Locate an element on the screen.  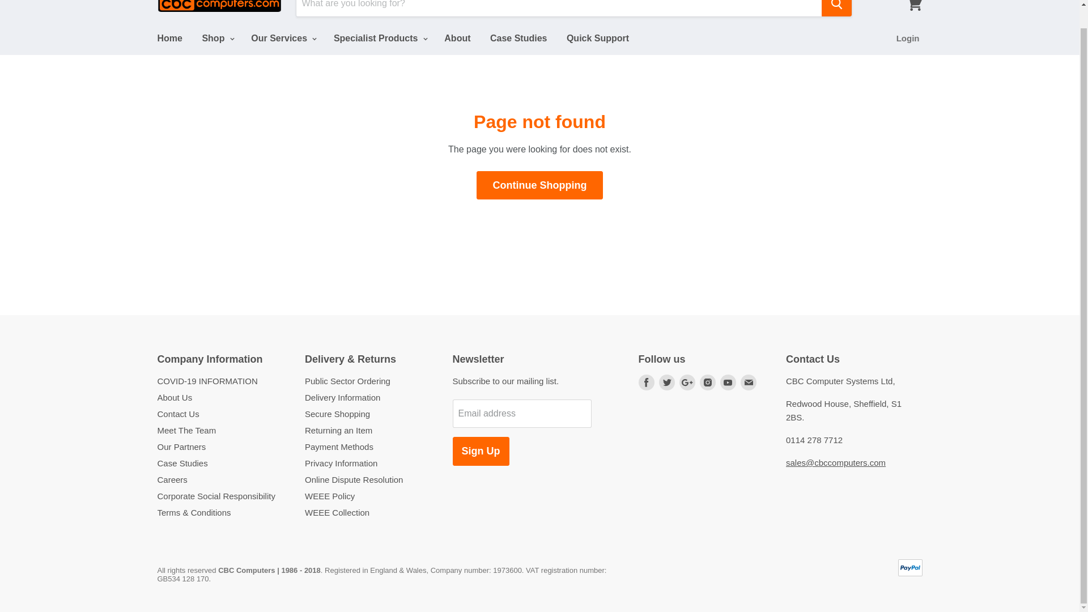
Home is located at coordinates (169, 39).